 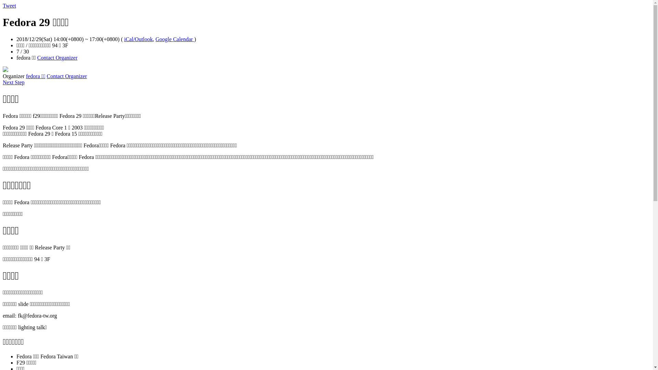 What do you see at coordinates (138, 39) in the screenshot?
I see `iCal/Outlook` at bounding box center [138, 39].